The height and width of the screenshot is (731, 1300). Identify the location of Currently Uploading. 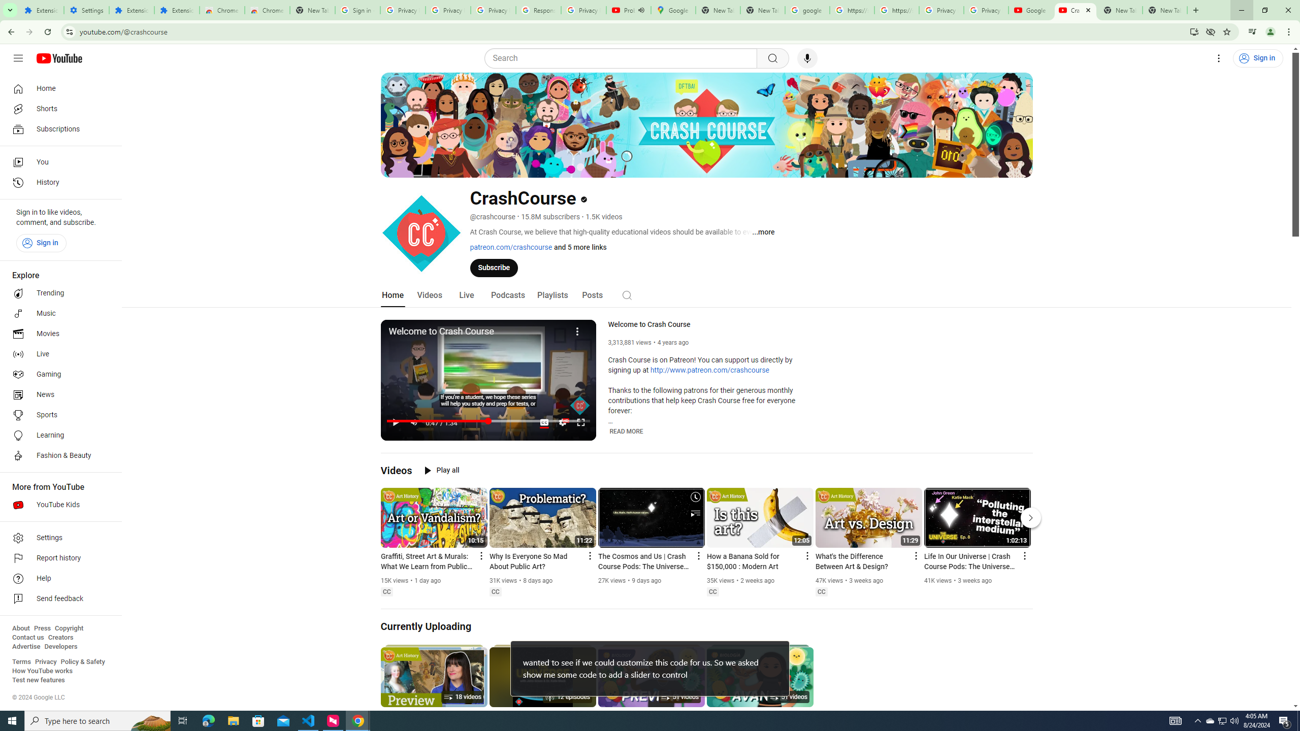
(427, 626).